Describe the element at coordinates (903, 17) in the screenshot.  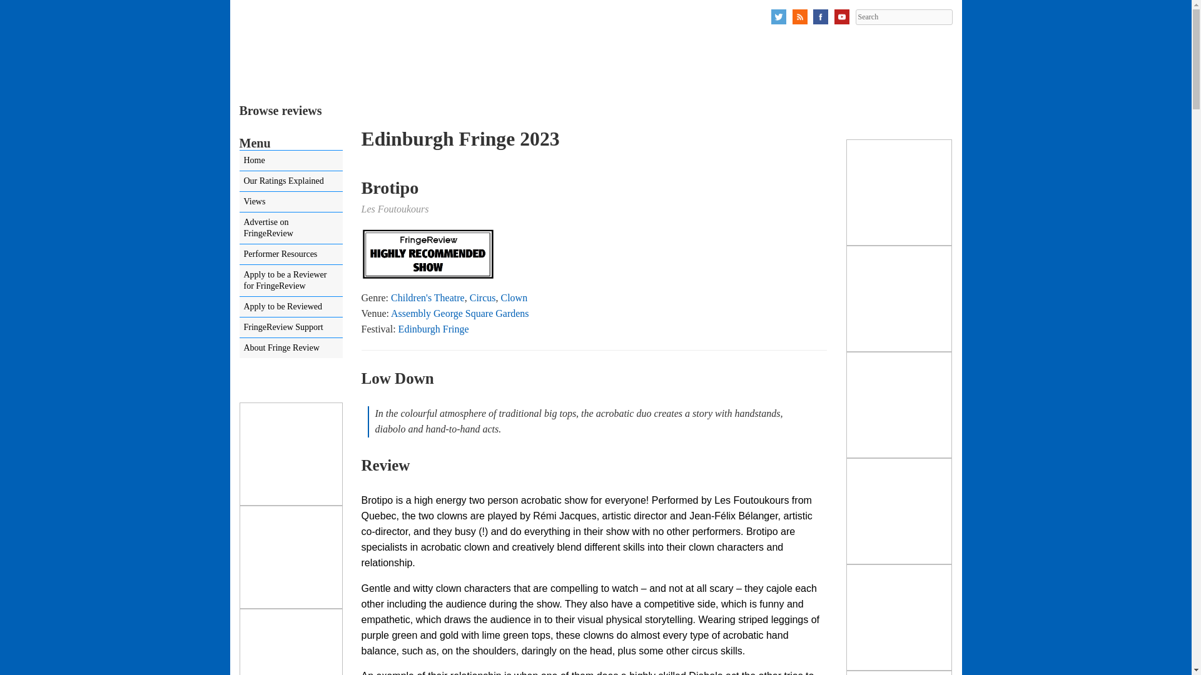
I see `Search` at that location.